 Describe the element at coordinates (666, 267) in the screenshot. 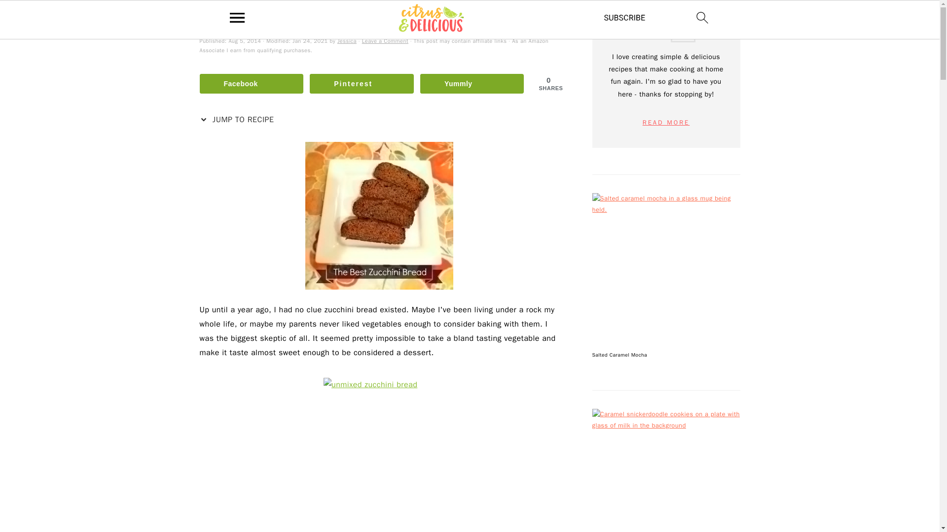

I see `Salted Caramel Mocha` at that location.